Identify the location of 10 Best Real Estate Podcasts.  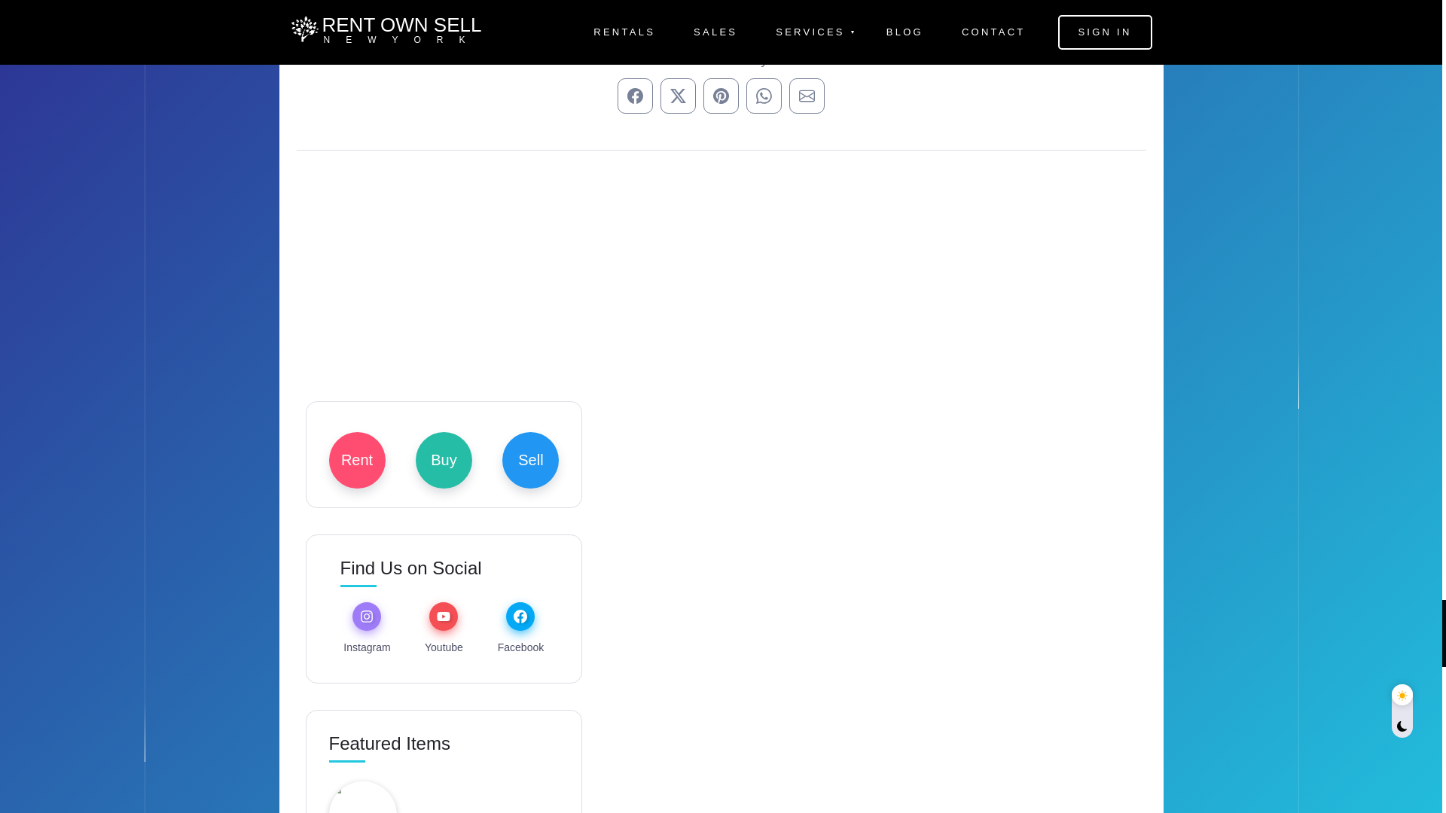
(482, 811).